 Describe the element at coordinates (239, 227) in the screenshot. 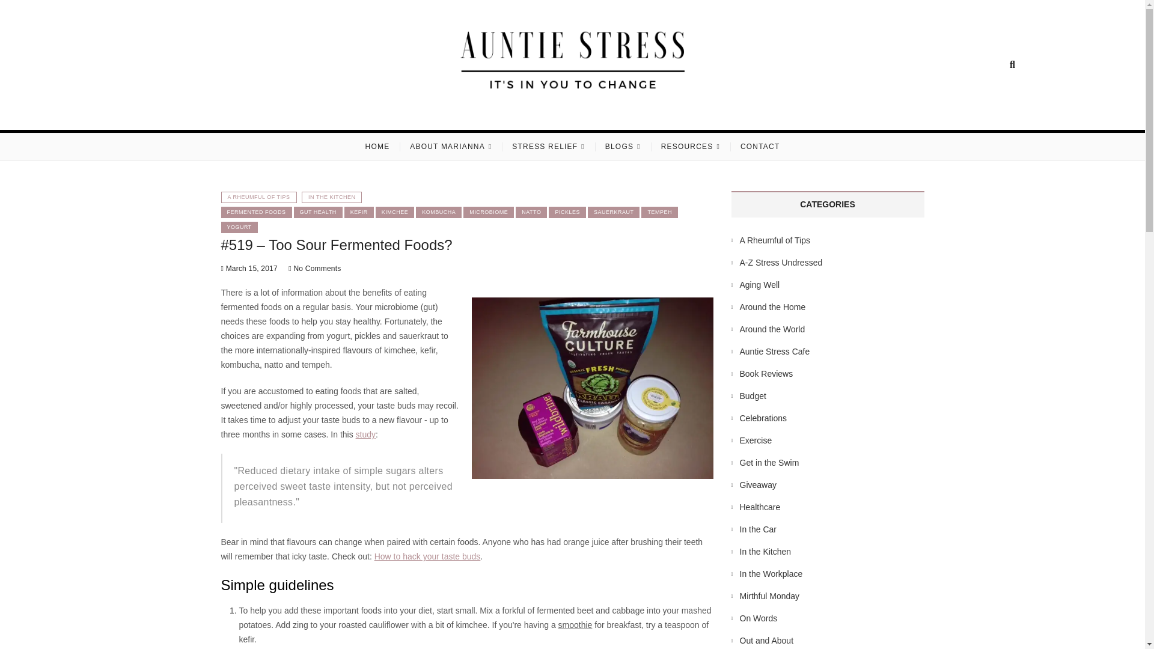

I see `YOGURT` at that location.